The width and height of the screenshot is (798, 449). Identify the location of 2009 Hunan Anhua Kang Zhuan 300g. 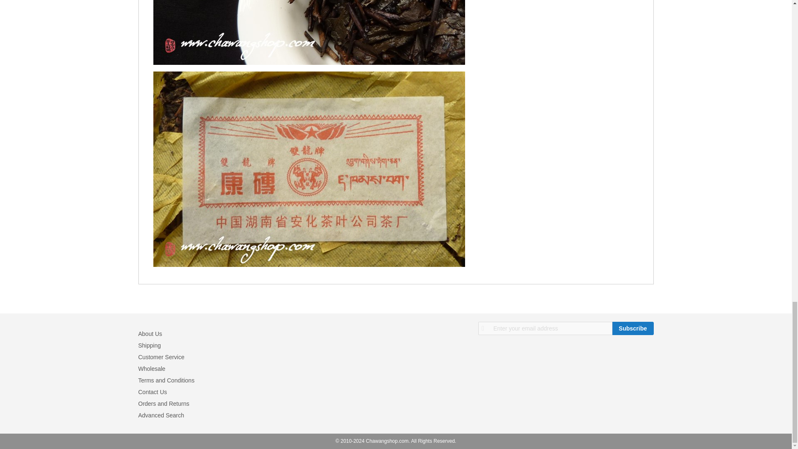
(308, 32).